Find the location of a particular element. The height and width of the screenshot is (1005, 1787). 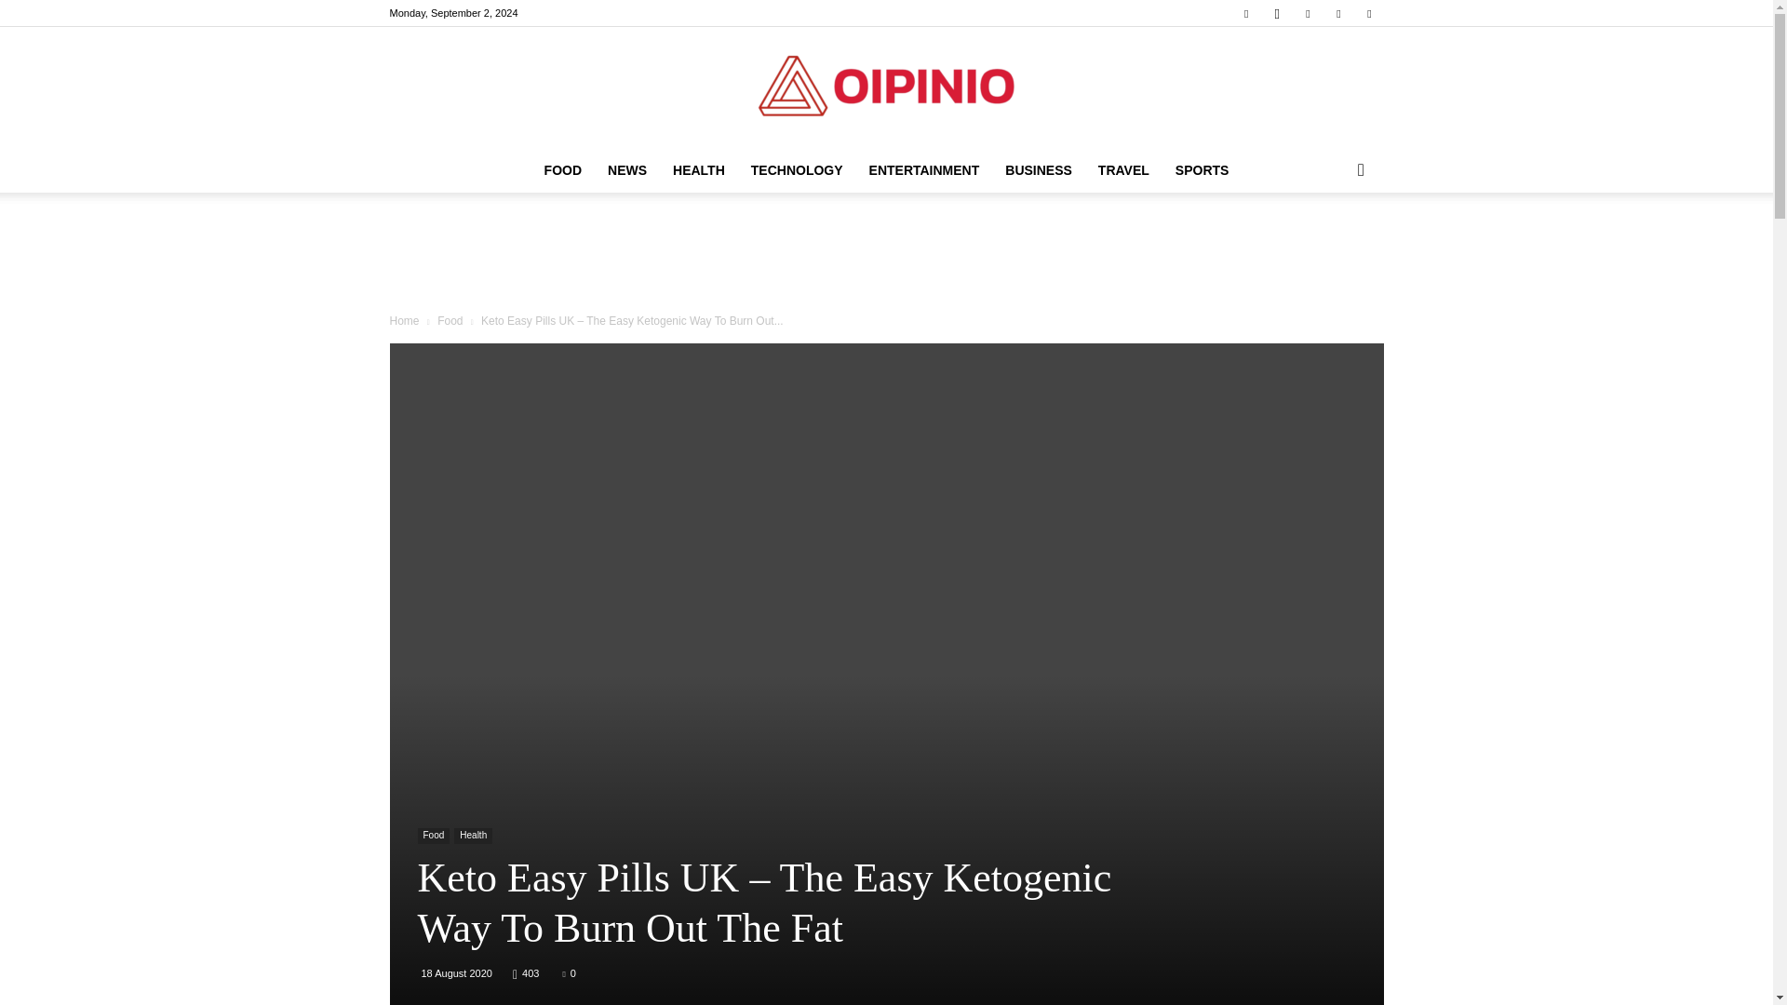

Food is located at coordinates (433, 836).